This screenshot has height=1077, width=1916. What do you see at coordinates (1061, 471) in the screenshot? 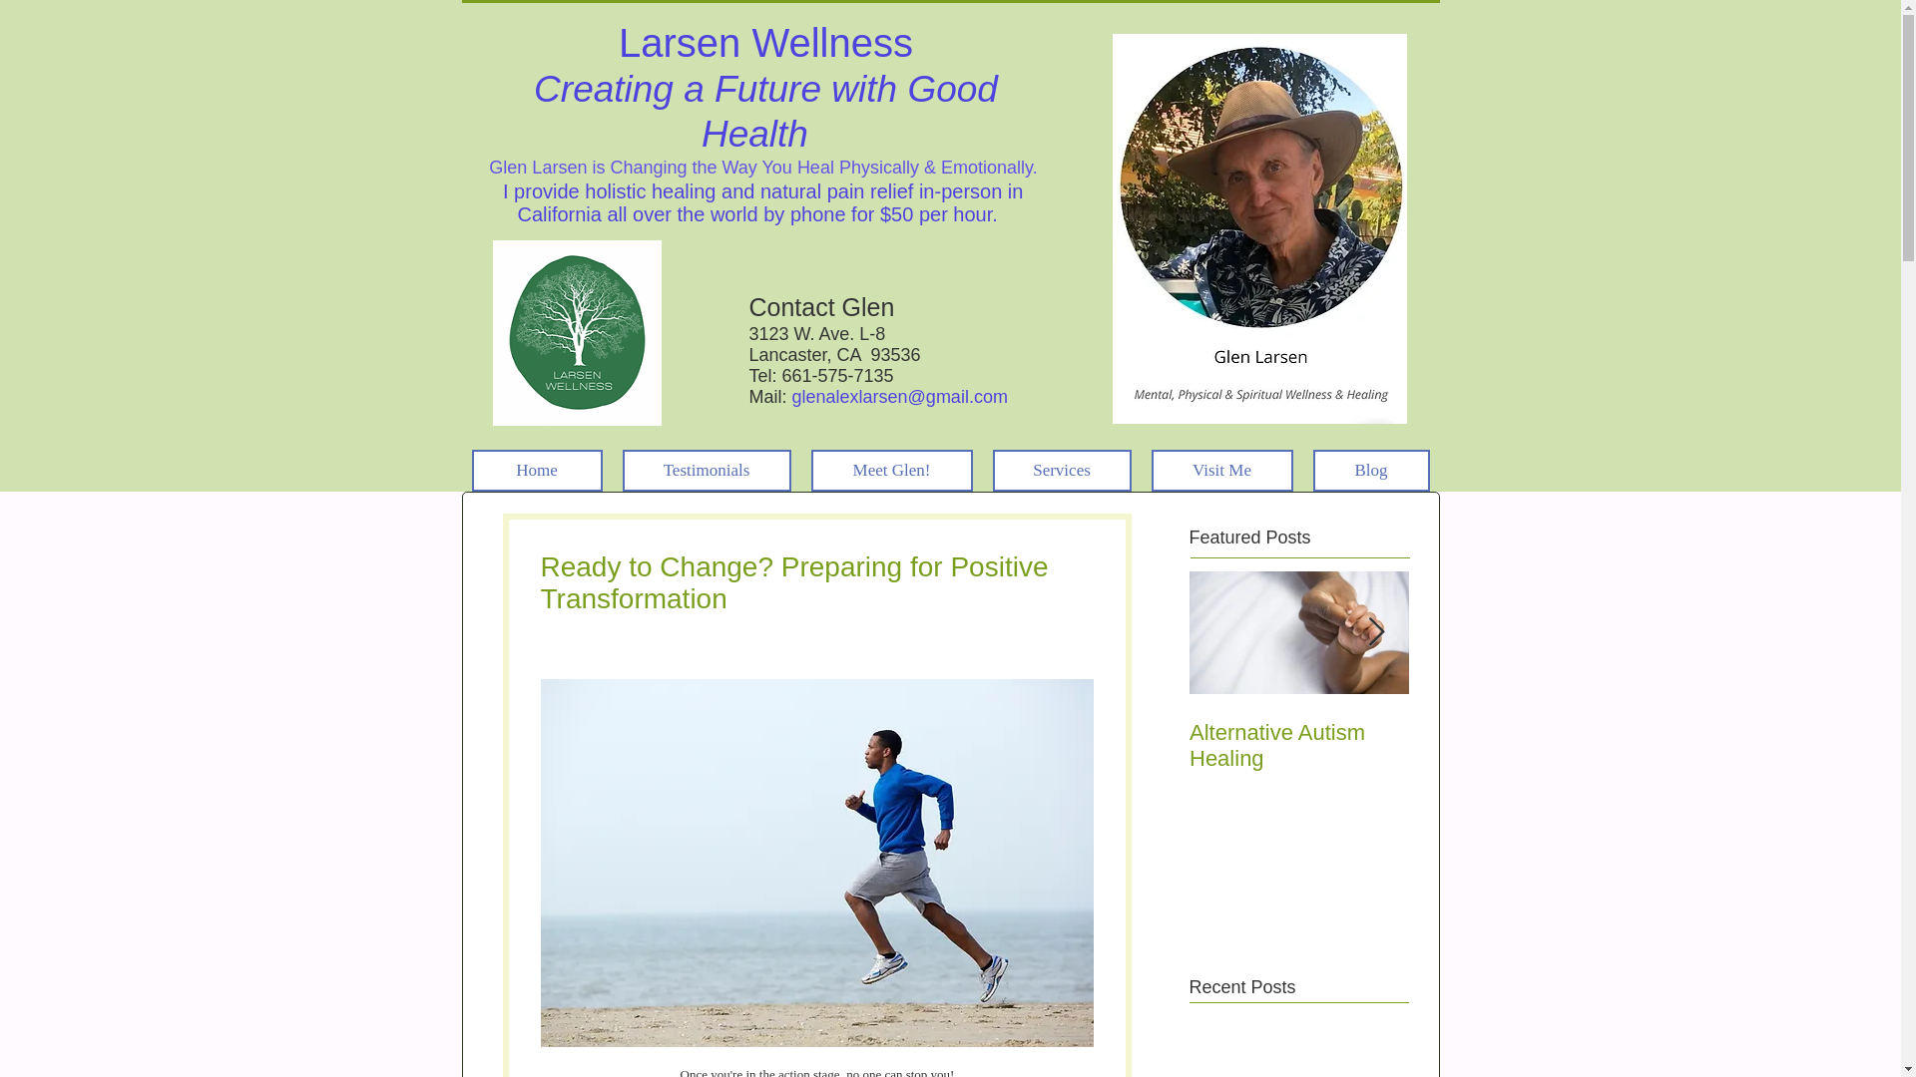
I see `Services` at bounding box center [1061, 471].